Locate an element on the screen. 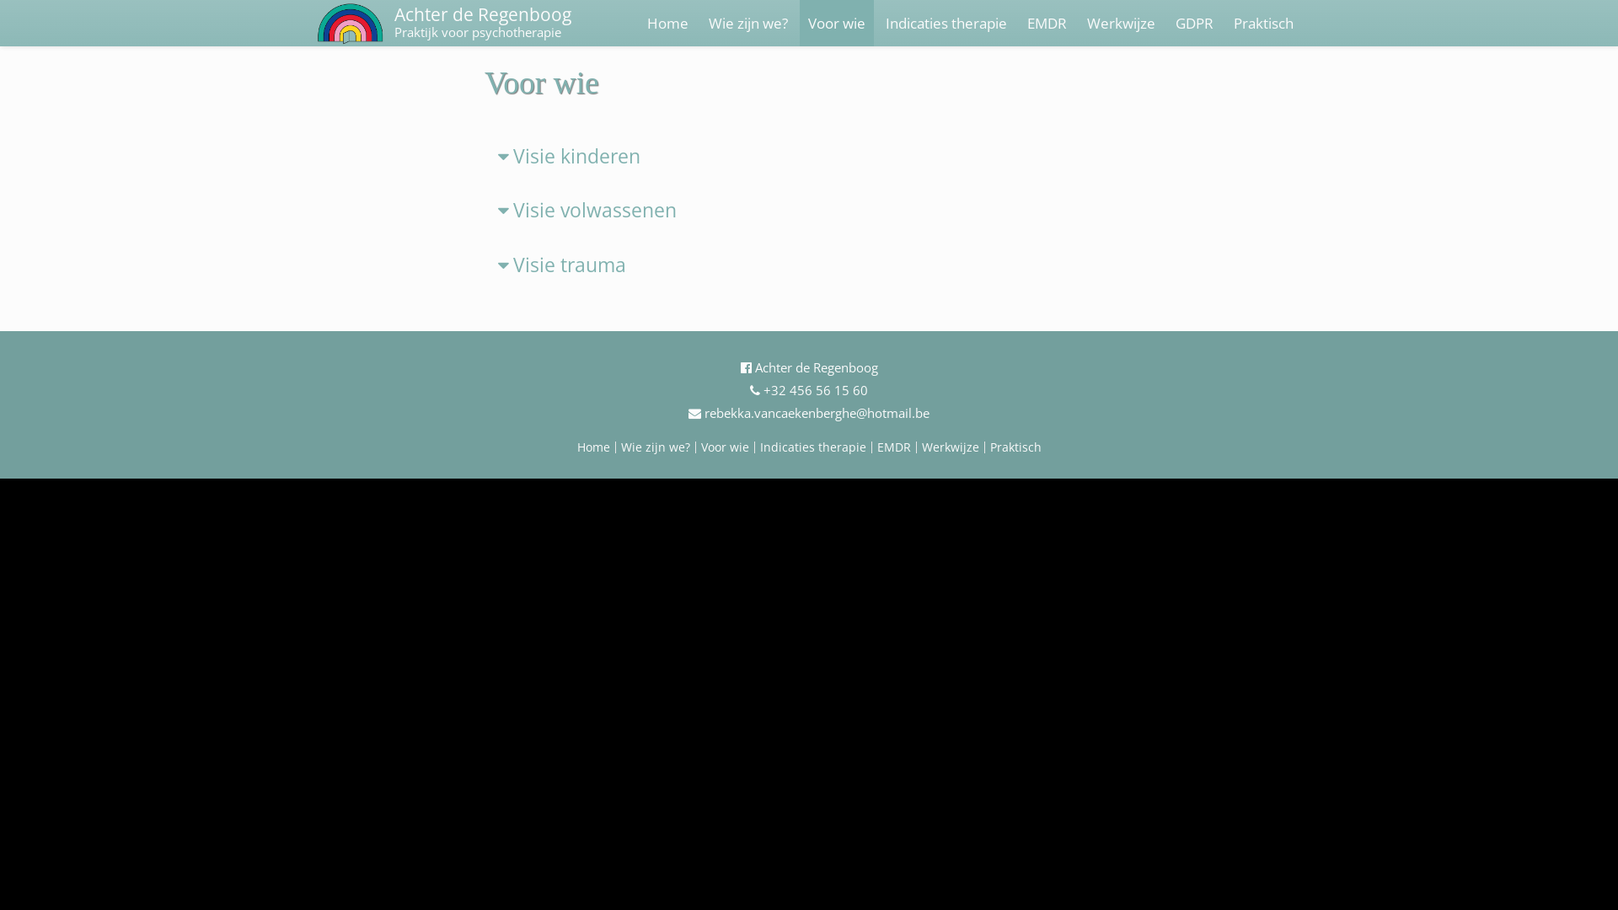 The height and width of the screenshot is (910, 1618). Voor wie is located at coordinates (725, 447).